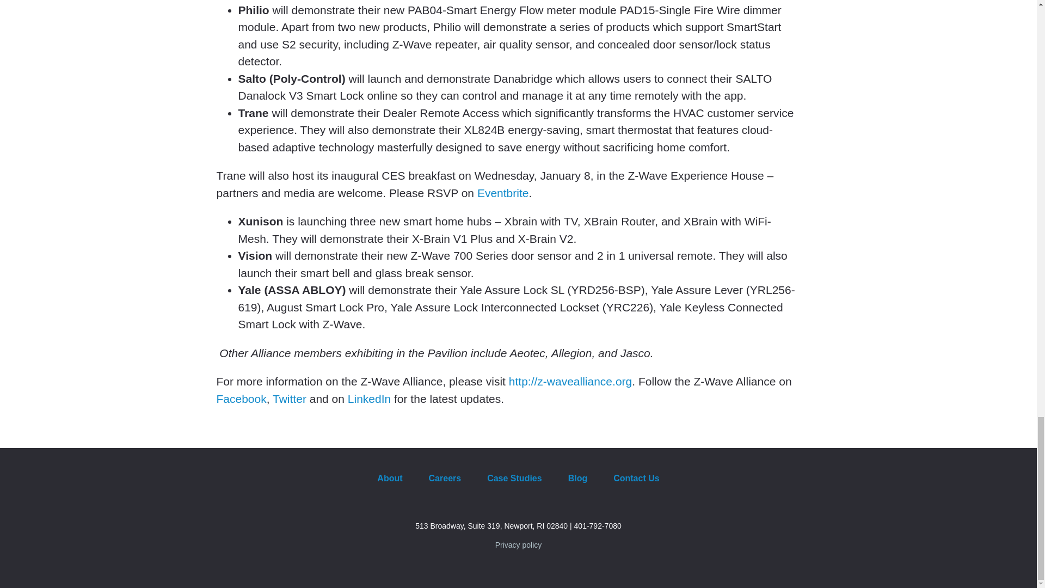 This screenshot has width=1045, height=588. I want to click on About, so click(389, 478).